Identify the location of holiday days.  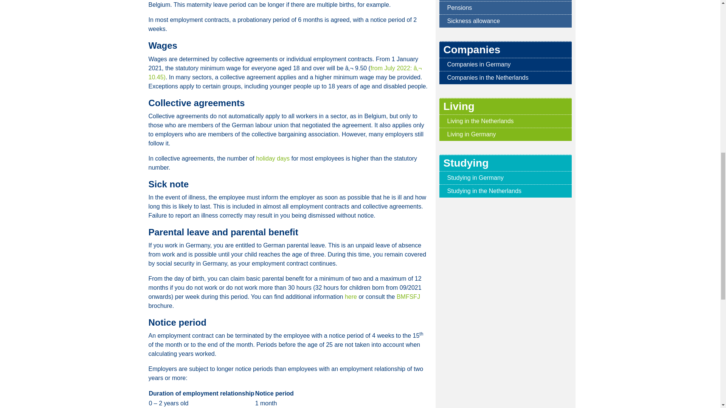
(273, 158).